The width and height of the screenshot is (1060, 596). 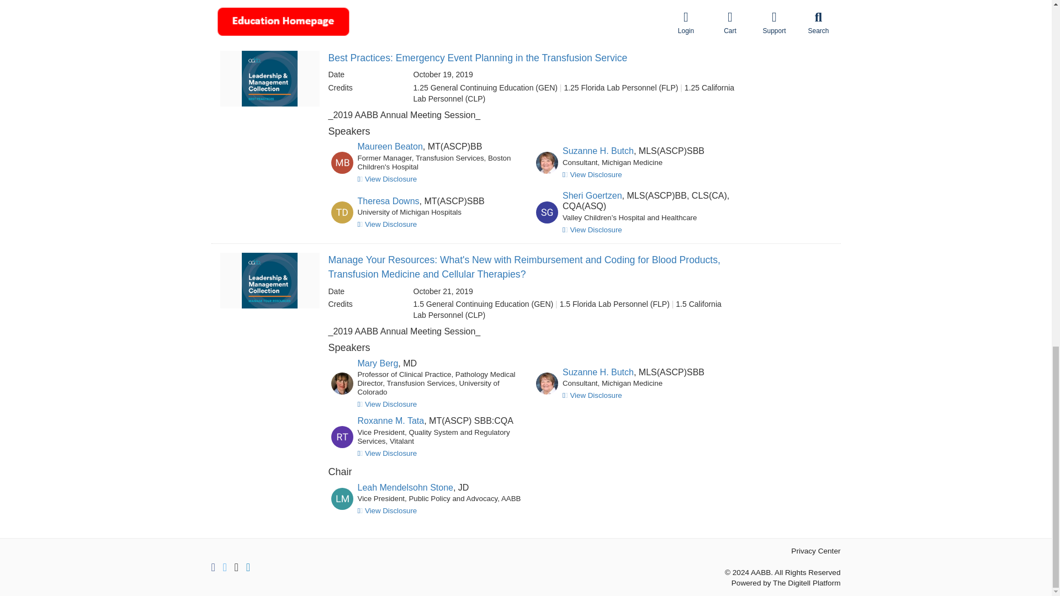 I want to click on View Disclosure, so click(x=388, y=179).